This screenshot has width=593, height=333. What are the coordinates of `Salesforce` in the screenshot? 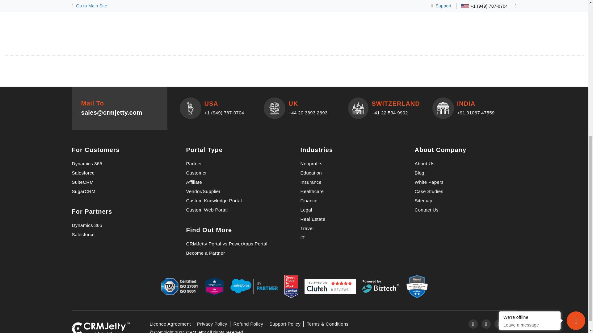 It's located at (83, 234).